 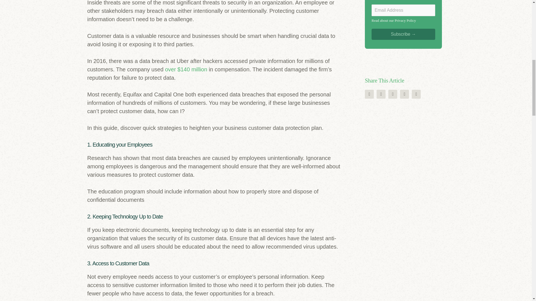 I want to click on 5 Essential Strategies to Heighten Customer Data Protection, so click(x=369, y=94).